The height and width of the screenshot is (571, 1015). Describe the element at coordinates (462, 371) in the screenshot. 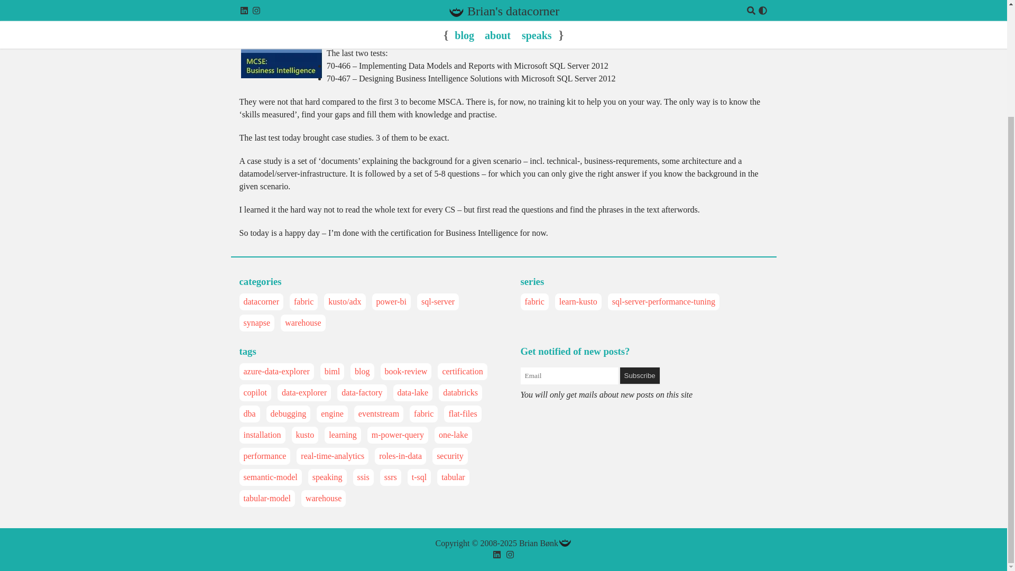

I see `certification` at that location.